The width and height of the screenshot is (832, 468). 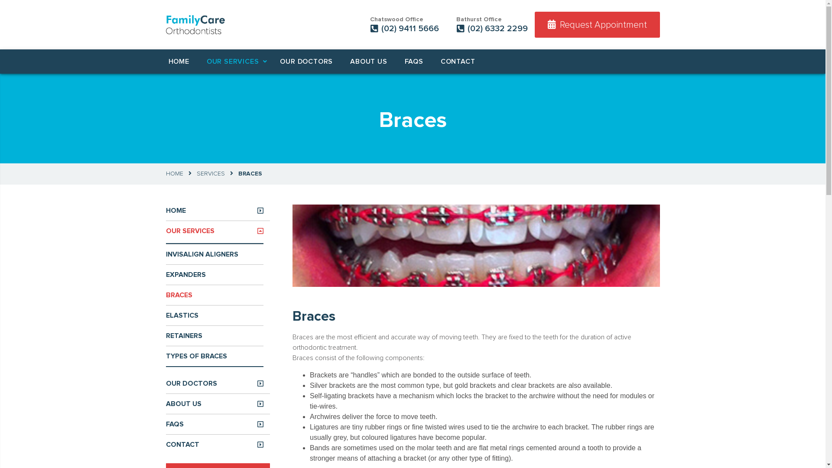 What do you see at coordinates (211, 295) in the screenshot?
I see `BRACES` at bounding box center [211, 295].